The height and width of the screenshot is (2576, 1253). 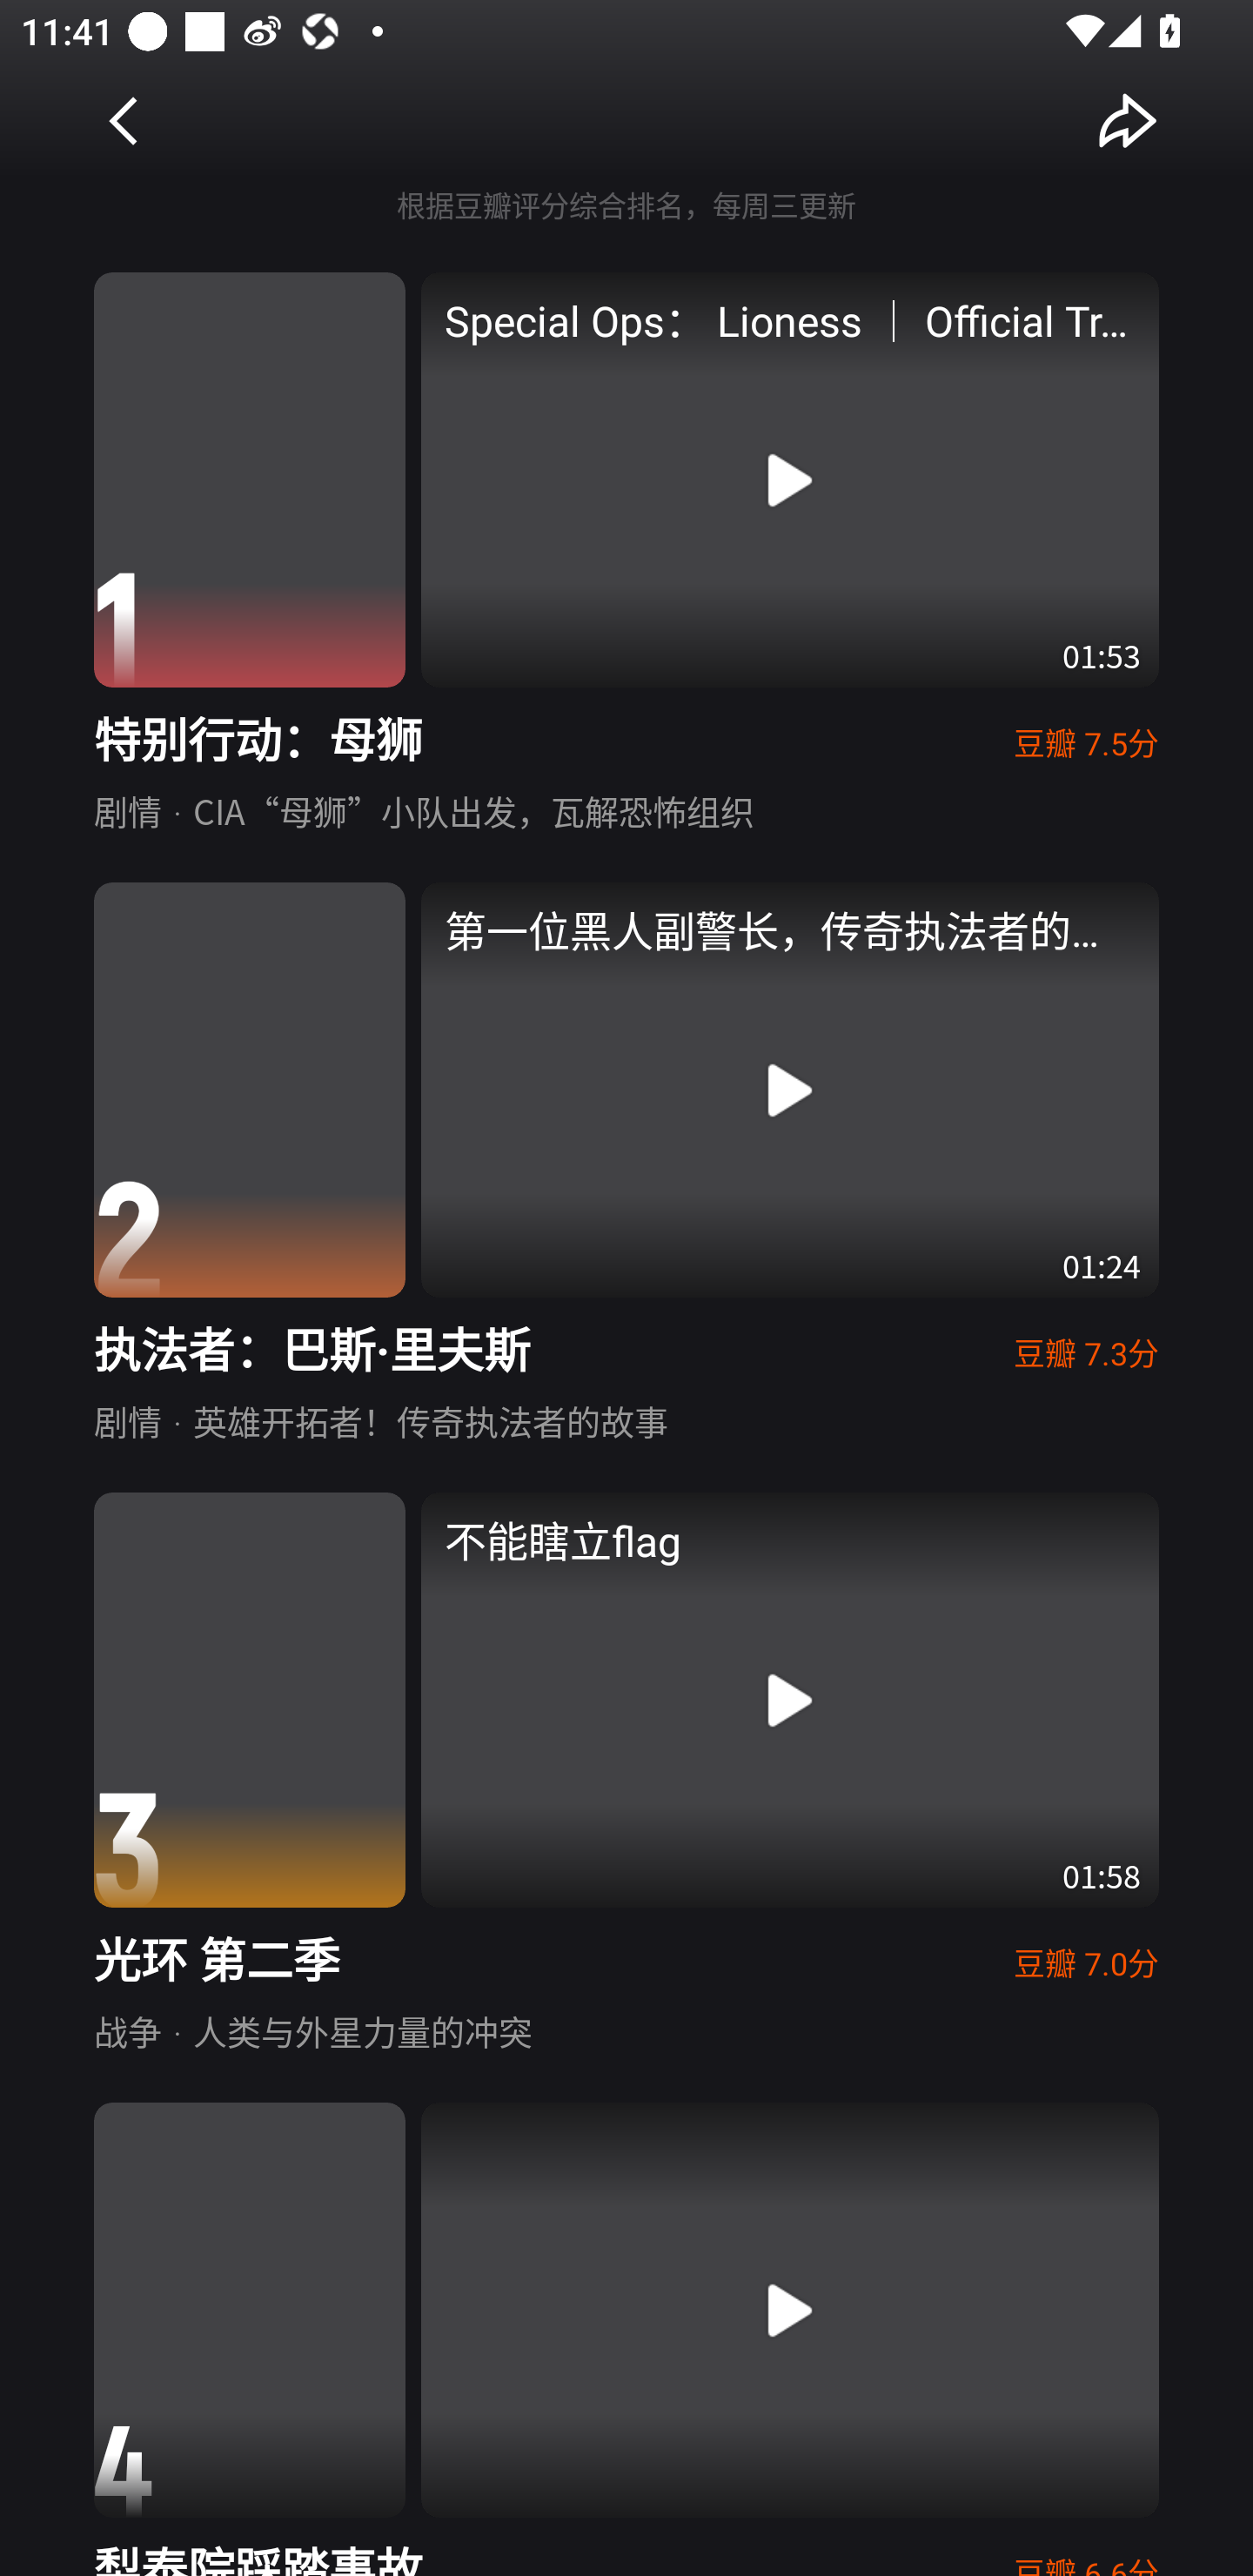 What do you see at coordinates (125, 119) in the screenshot?
I see ` 返回` at bounding box center [125, 119].